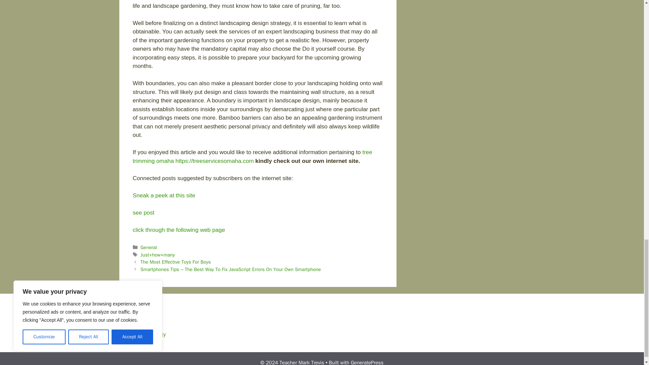  Describe the element at coordinates (164, 195) in the screenshot. I see `Sneak a peek at this site` at that location.